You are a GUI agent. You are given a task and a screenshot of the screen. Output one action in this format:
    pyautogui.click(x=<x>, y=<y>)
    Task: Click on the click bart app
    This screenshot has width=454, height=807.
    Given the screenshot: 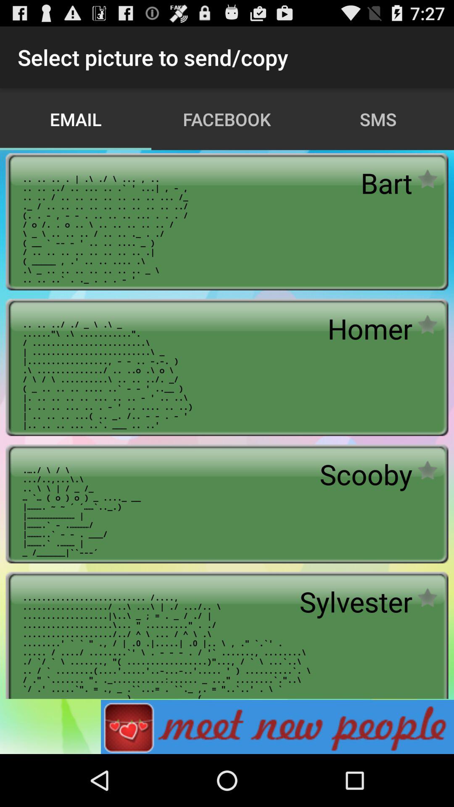 What is the action you would take?
    pyautogui.click(x=386, y=183)
    